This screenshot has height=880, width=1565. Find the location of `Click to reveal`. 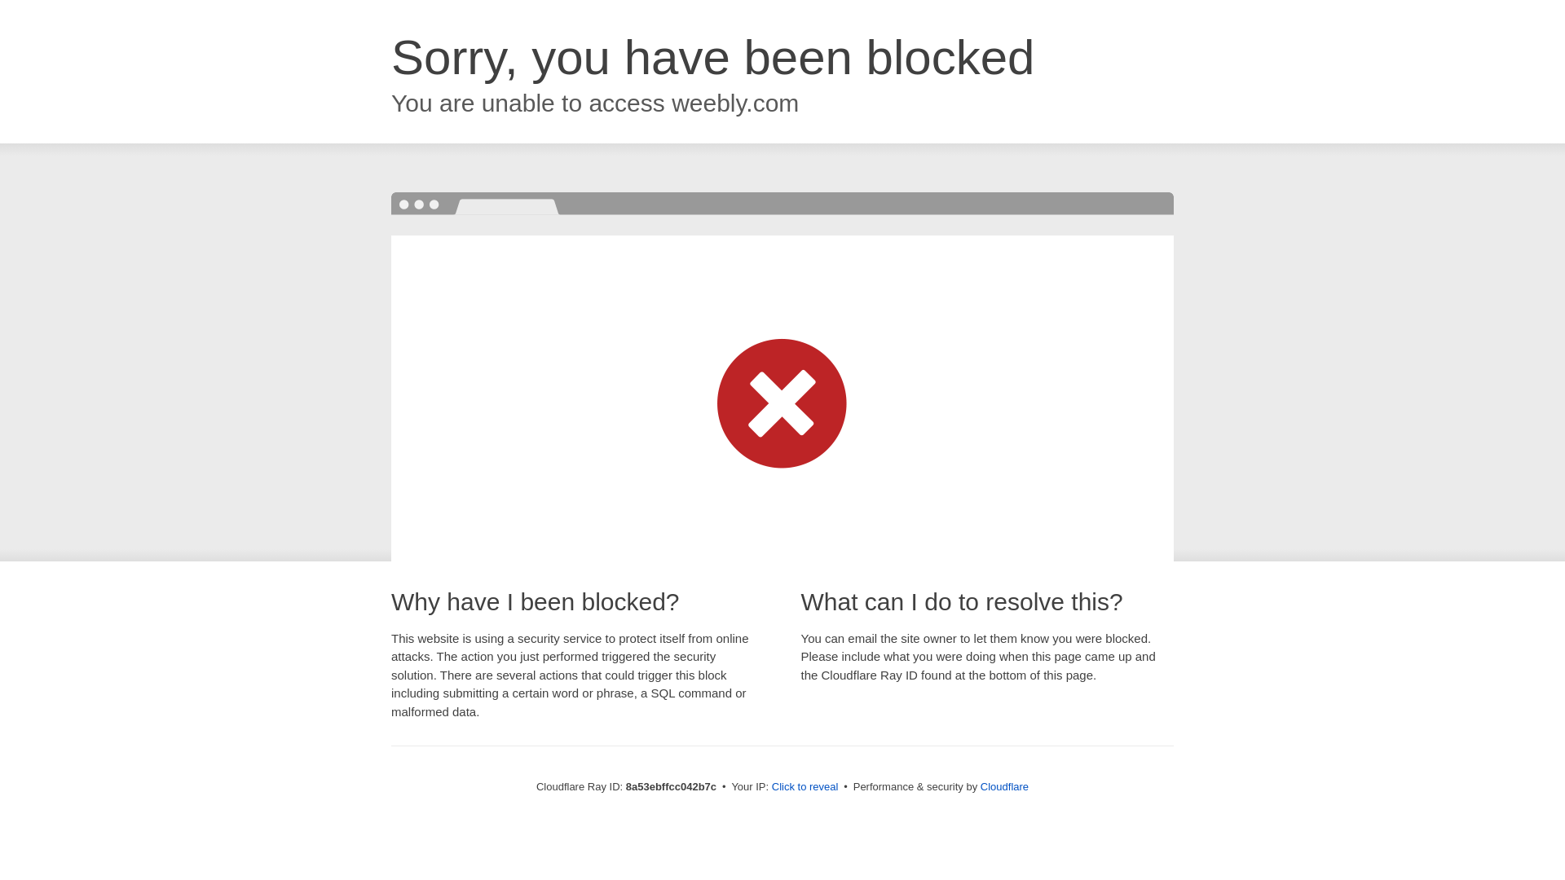

Click to reveal is located at coordinates (805, 787).